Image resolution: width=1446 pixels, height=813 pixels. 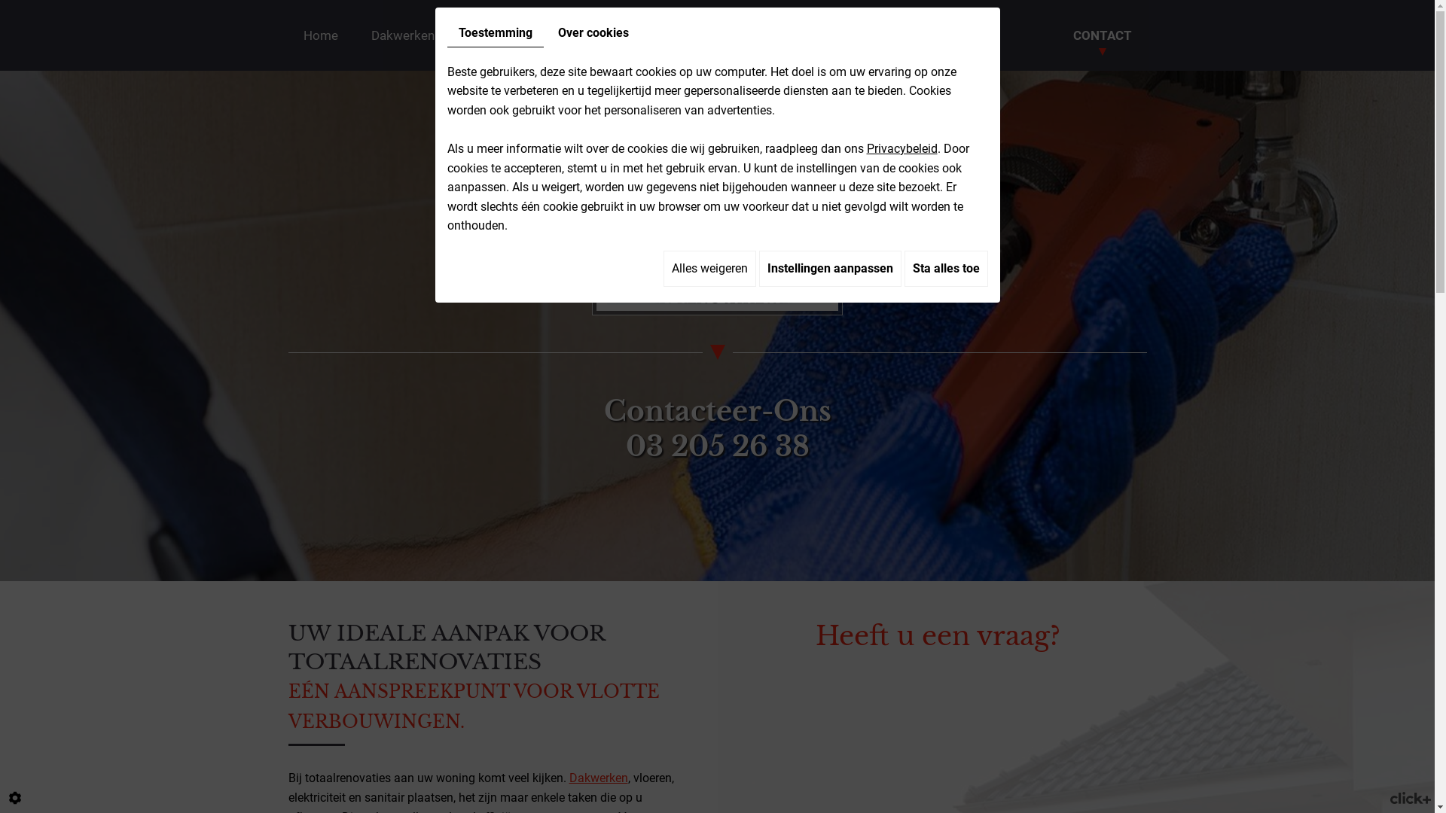 I want to click on CONTACT, so click(x=1102, y=35).